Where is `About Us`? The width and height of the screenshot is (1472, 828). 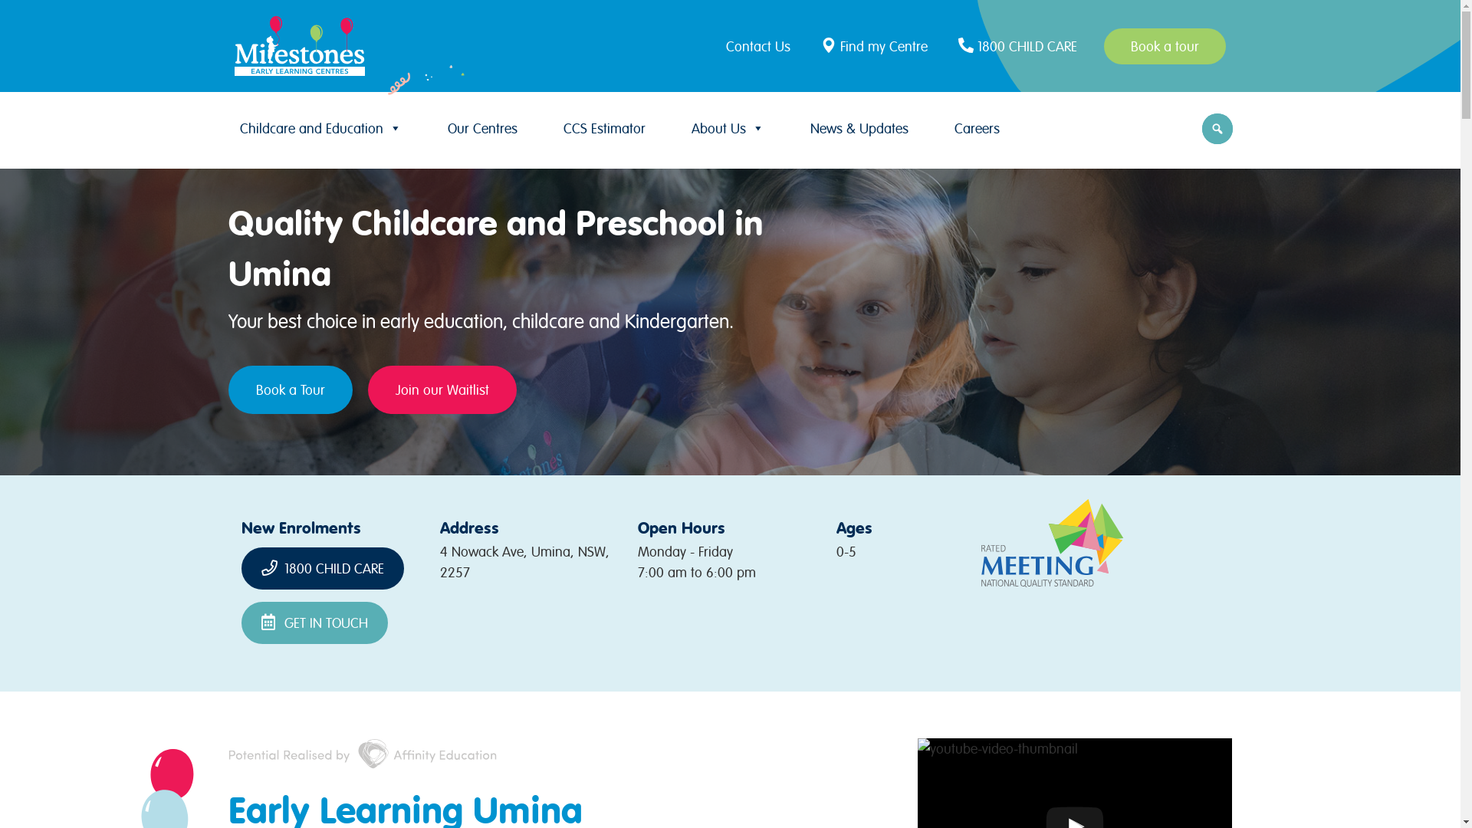 About Us is located at coordinates (728, 129).